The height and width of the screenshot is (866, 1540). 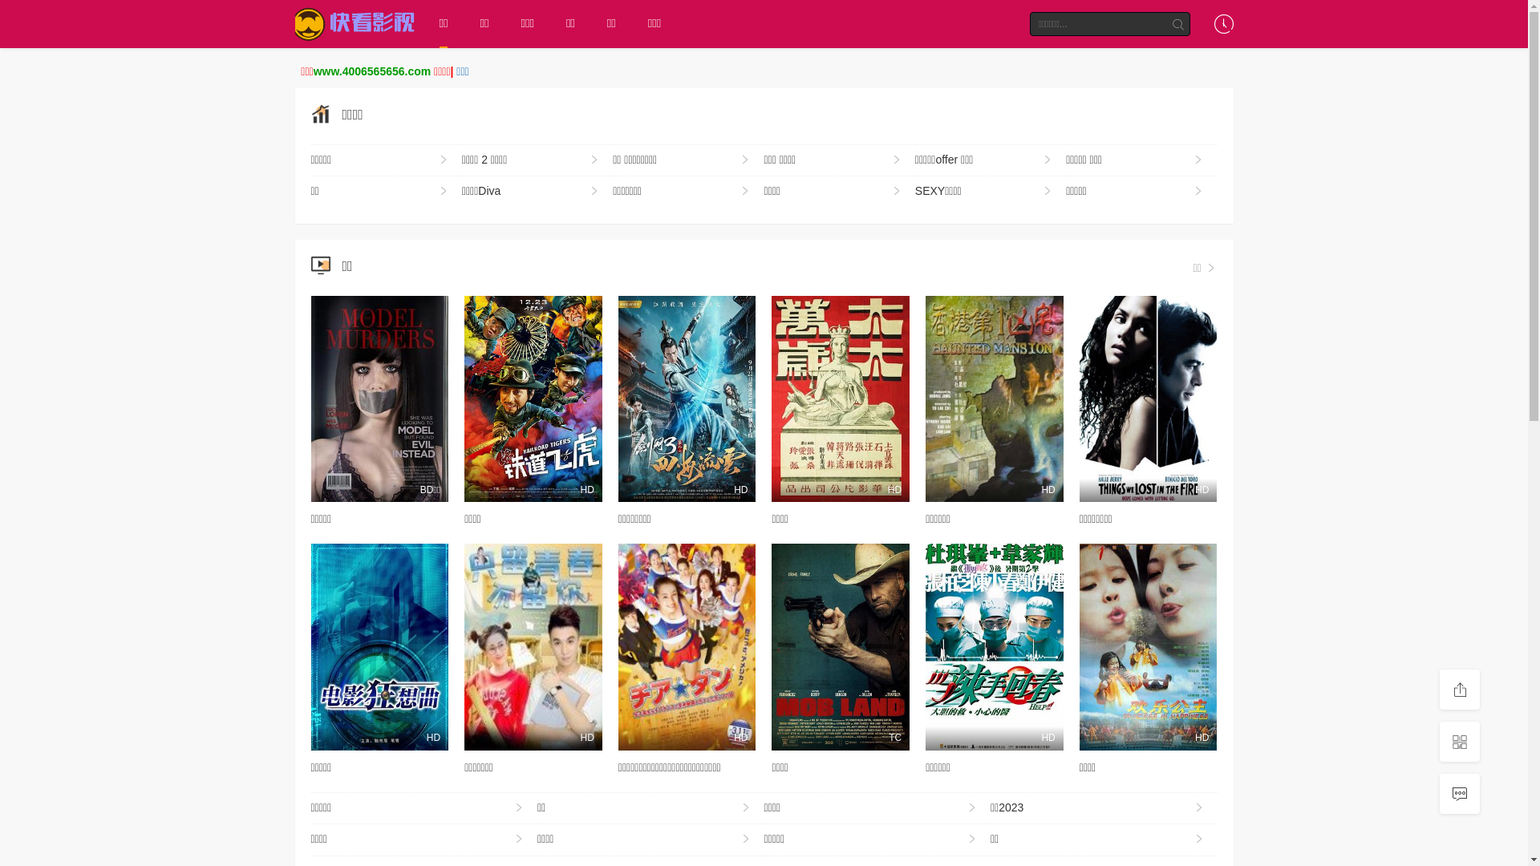 I want to click on HD, so click(x=1149, y=399).